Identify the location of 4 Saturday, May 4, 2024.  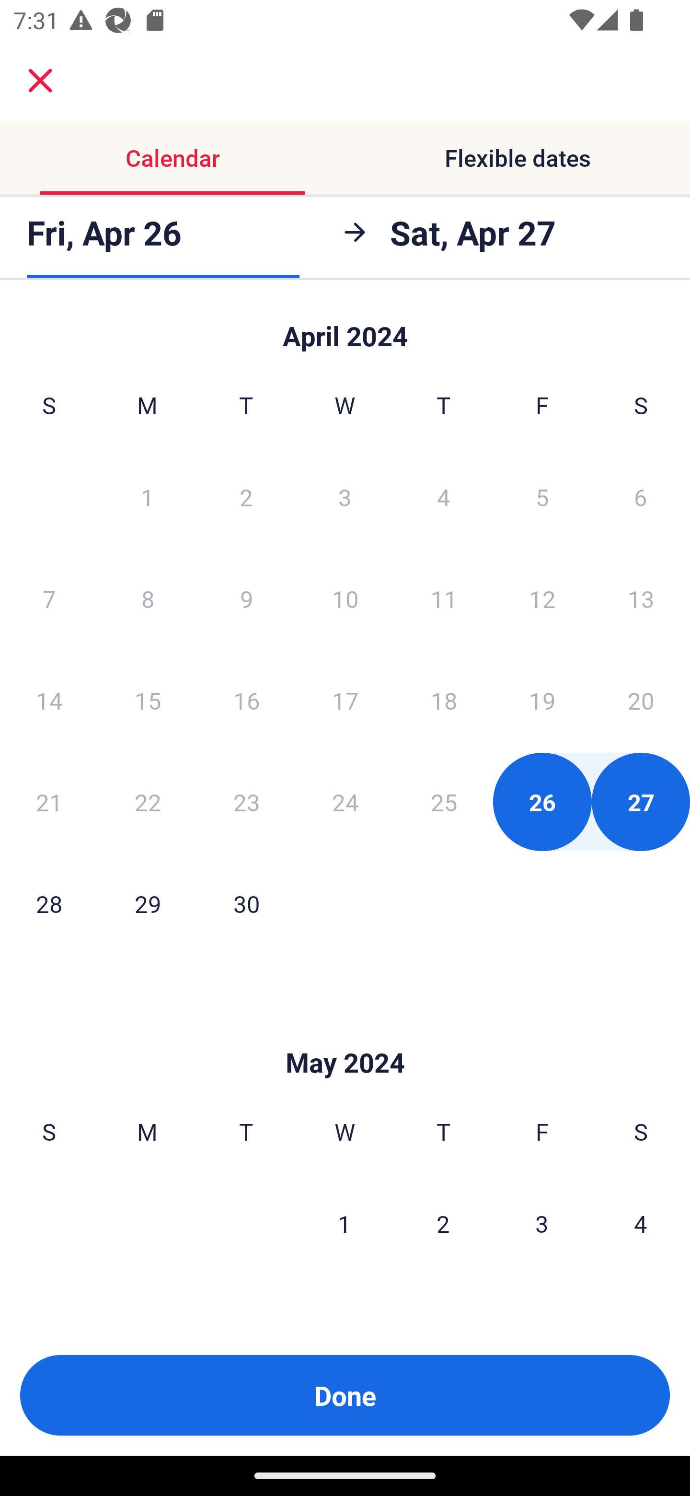
(641, 1224).